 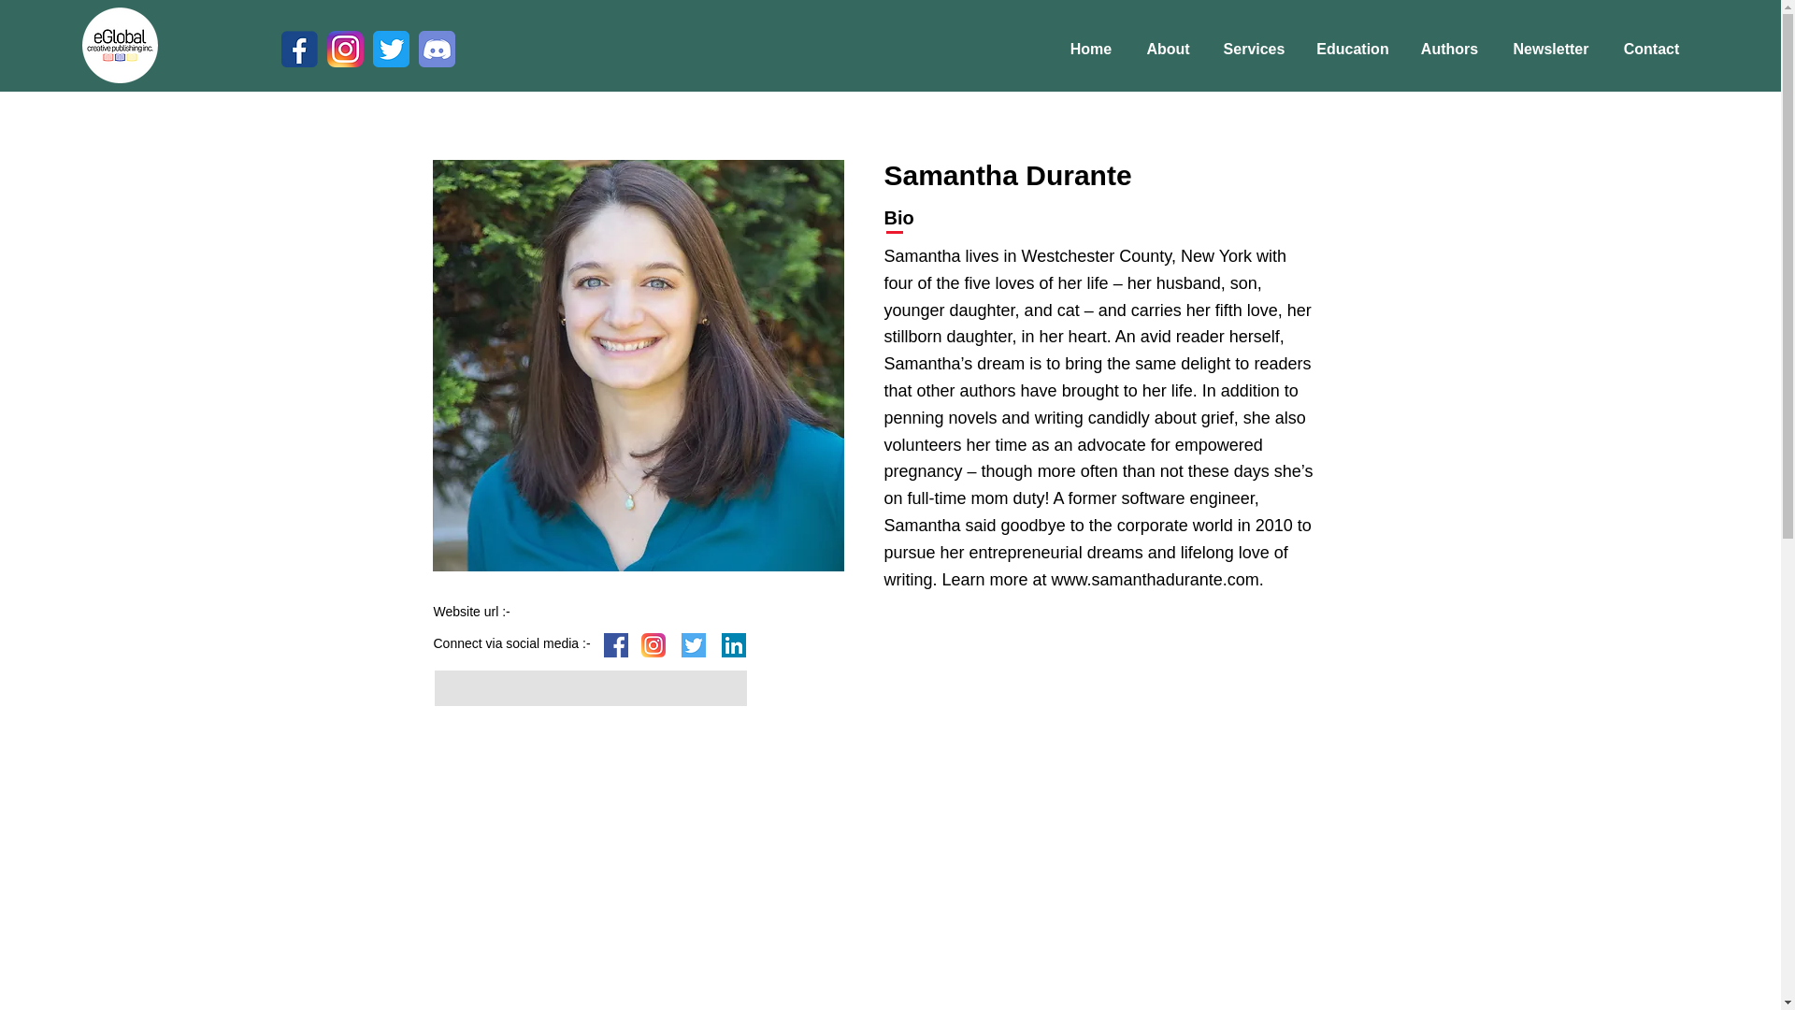 What do you see at coordinates (1167, 49) in the screenshot?
I see `About` at bounding box center [1167, 49].